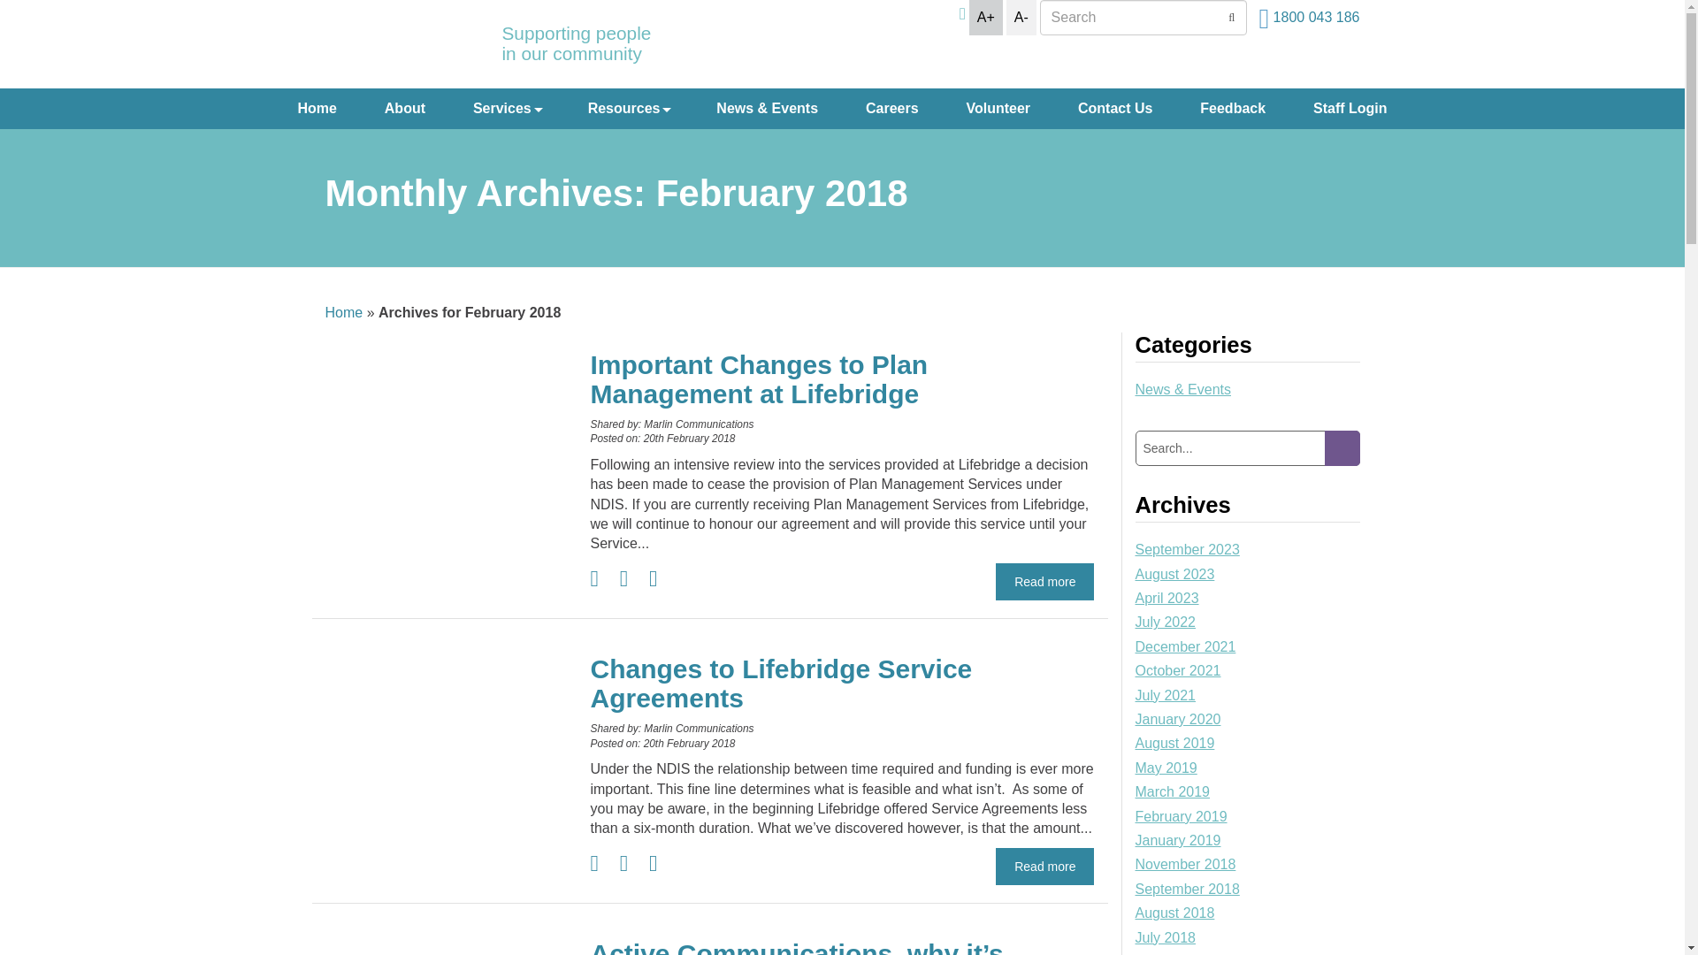  I want to click on May 2019, so click(1166, 771).